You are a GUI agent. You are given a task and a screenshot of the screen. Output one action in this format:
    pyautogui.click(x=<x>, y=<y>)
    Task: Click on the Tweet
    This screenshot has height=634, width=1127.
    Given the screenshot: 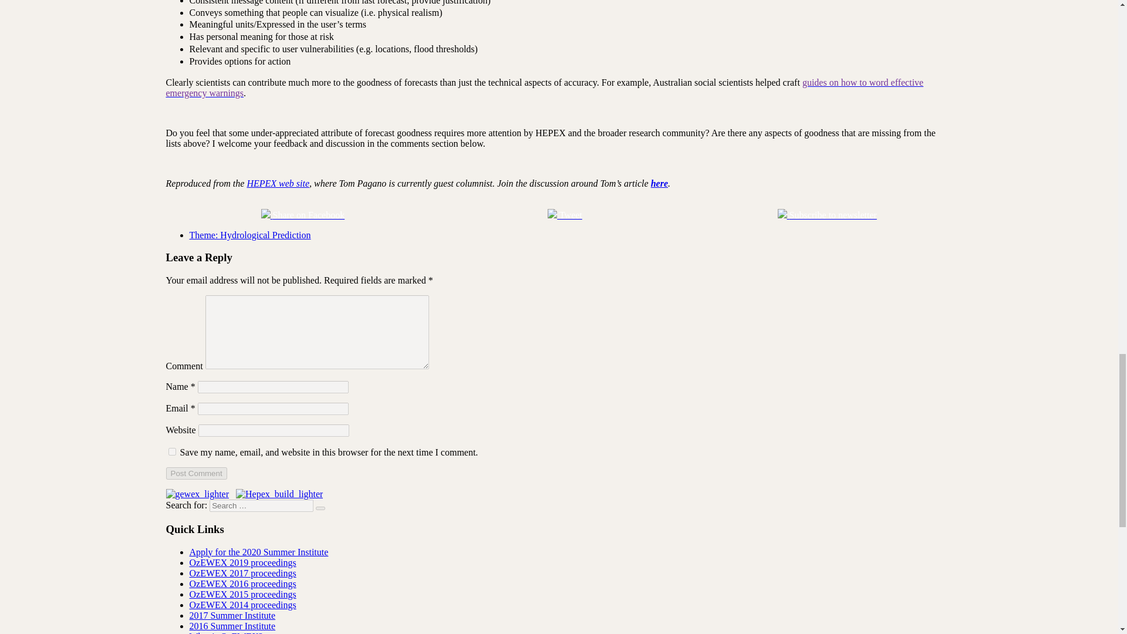 What is the action you would take?
    pyautogui.click(x=565, y=215)
    